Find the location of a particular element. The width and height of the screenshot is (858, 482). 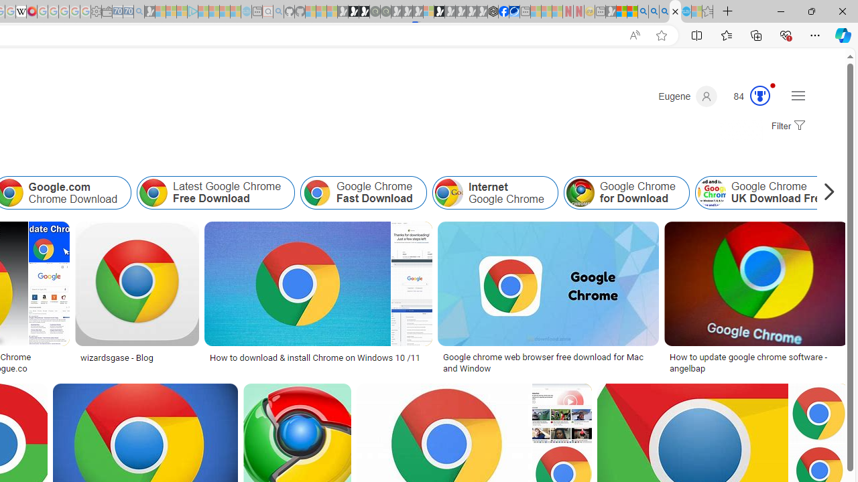

Microsoft Rewards 84 is located at coordinates (747, 96).